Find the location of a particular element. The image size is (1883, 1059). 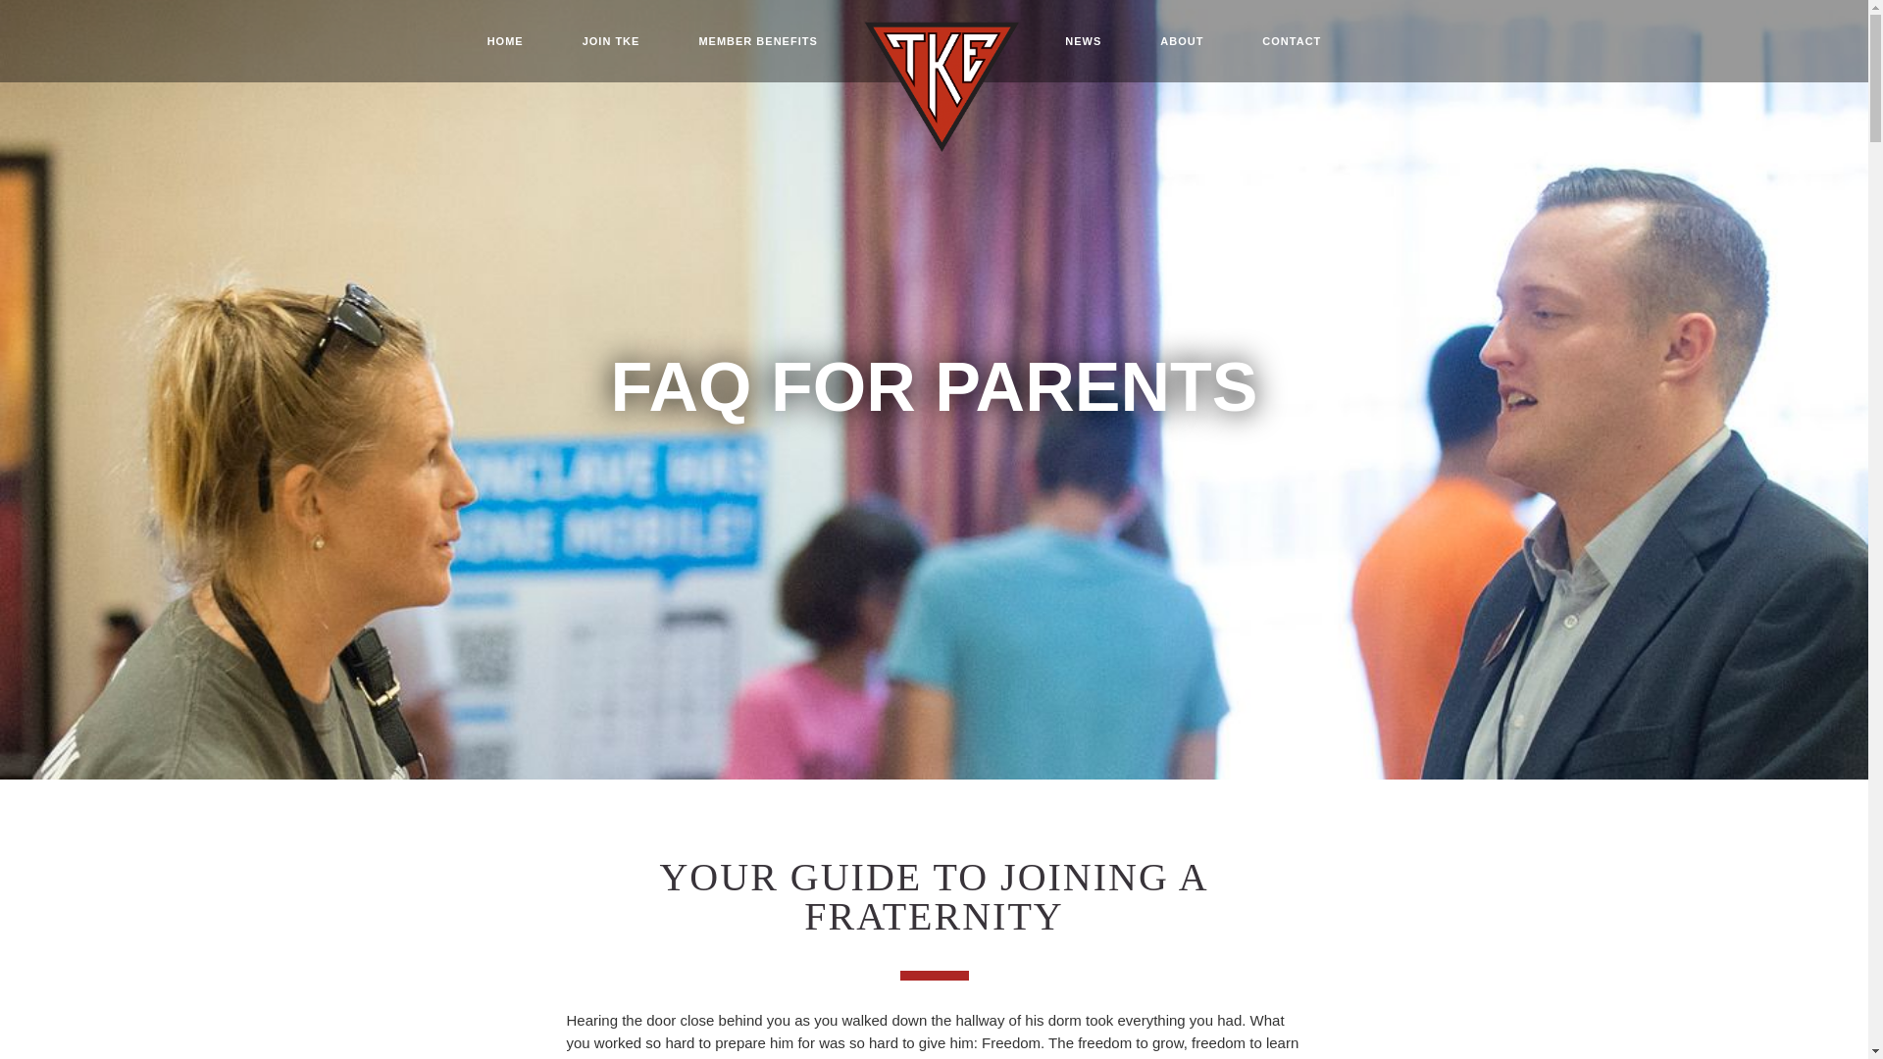

CONTACT is located at coordinates (1291, 41).